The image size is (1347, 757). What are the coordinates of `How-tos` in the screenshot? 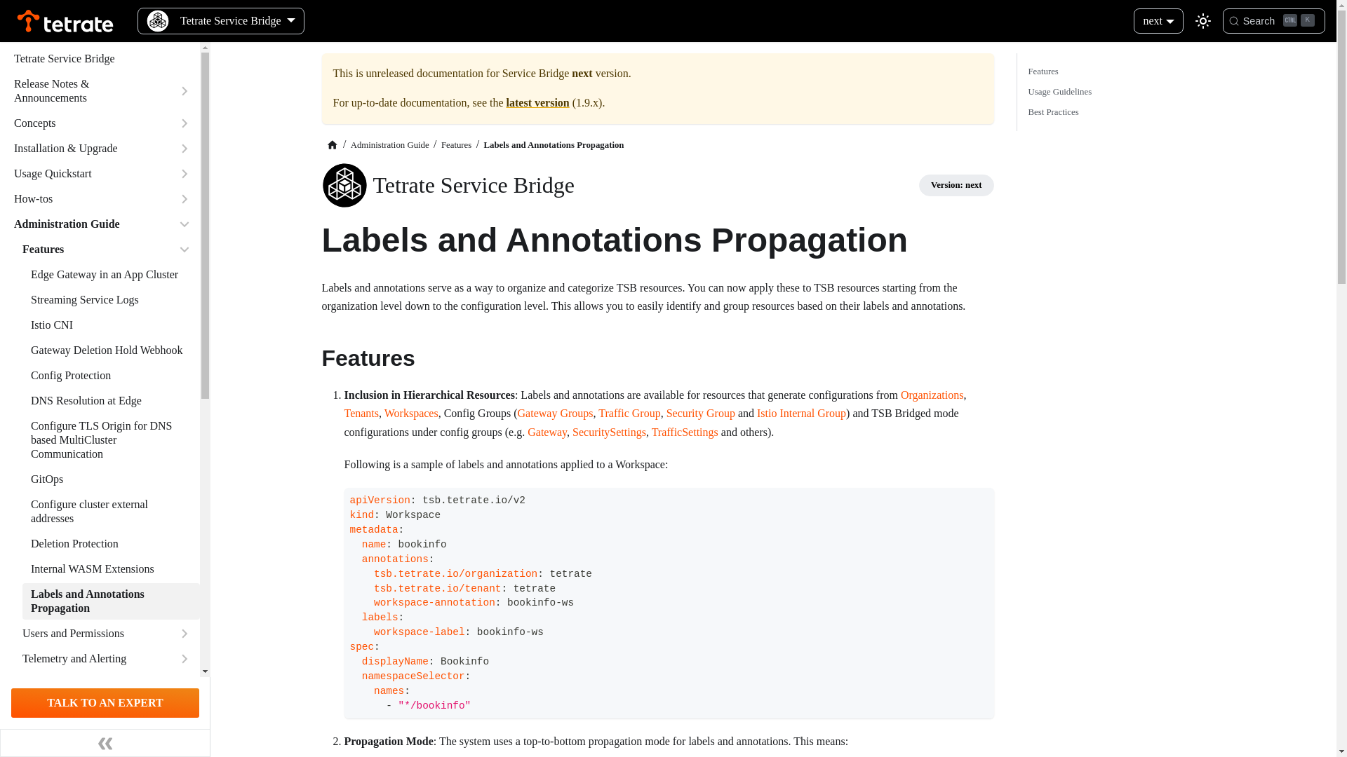 It's located at (111, 325).